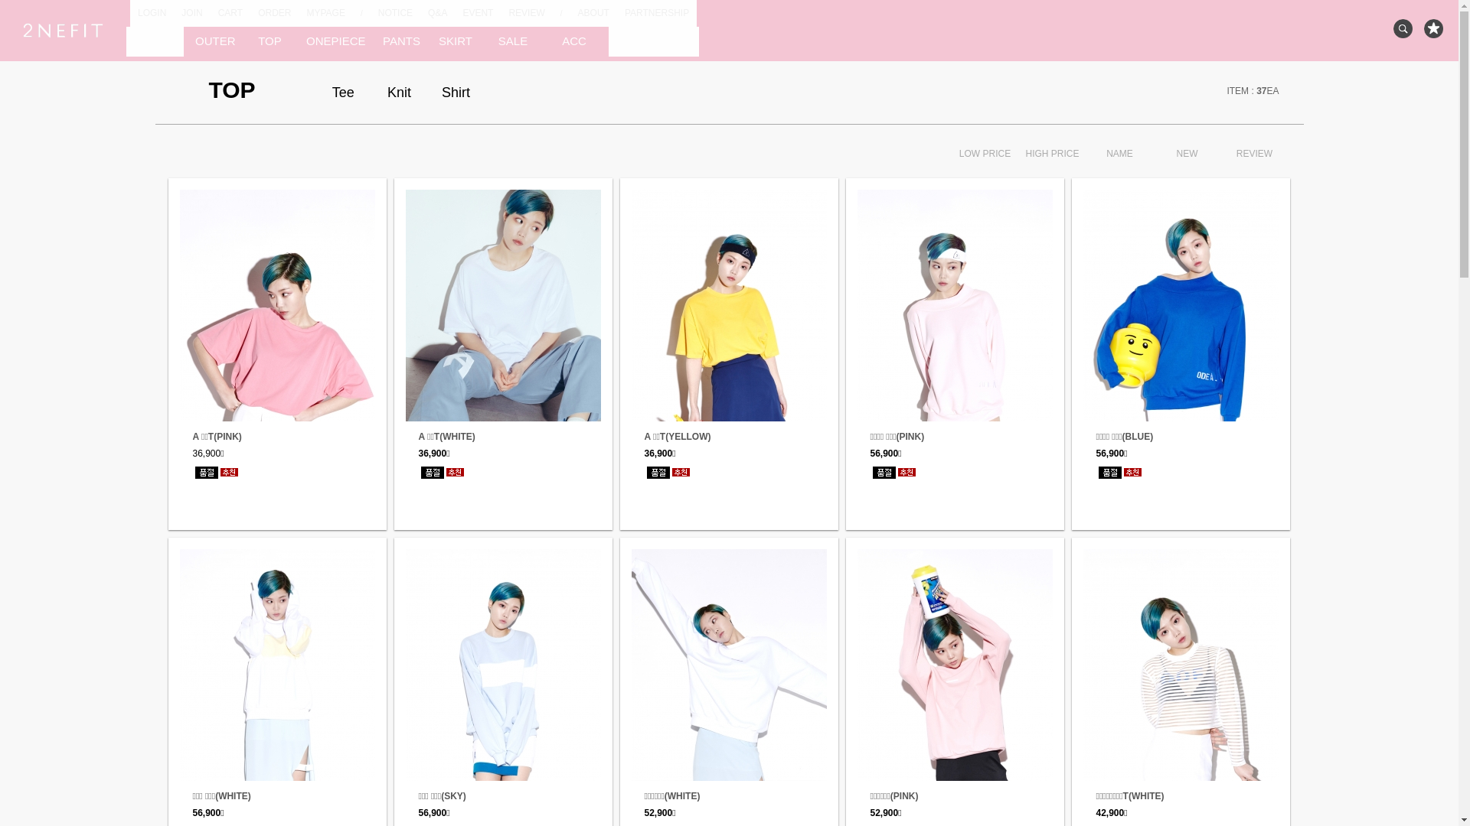  What do you see at coordinates (343, 93) in the screenshot?
I see `Tee` at bounding box center [343, 93].